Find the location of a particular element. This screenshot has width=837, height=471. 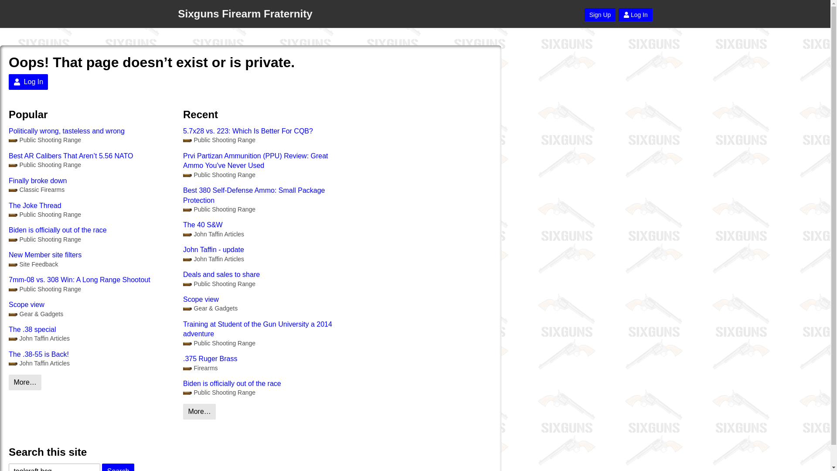

John Taffin - update is located at coordinates (266, 249).